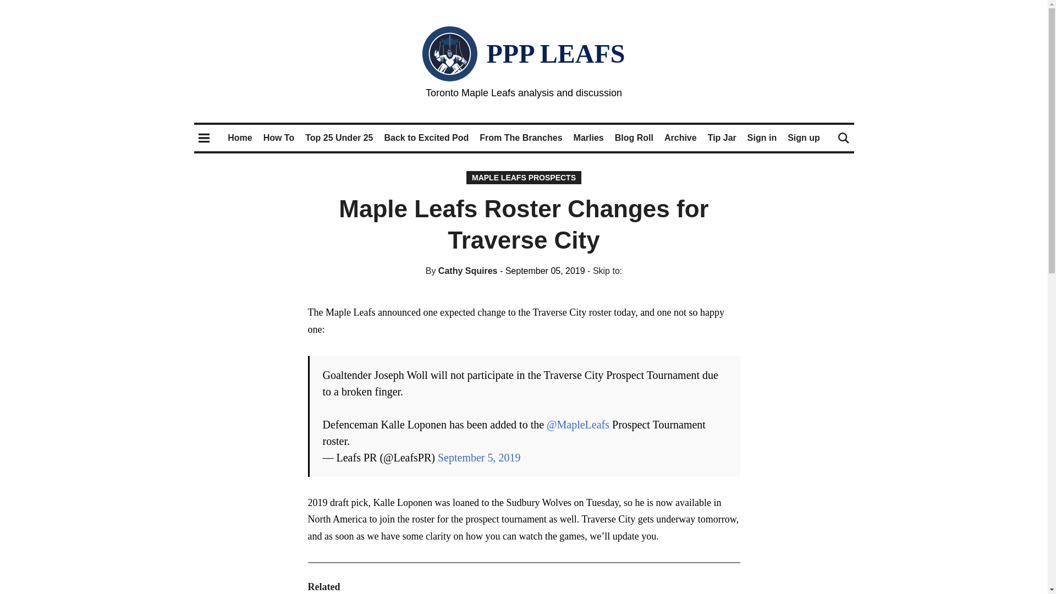 This screenshot has width=1056, height=594. What do you see at coordinates (680, 137) in the screenshot?
I see `Archive` at bounding box center [680, 137].